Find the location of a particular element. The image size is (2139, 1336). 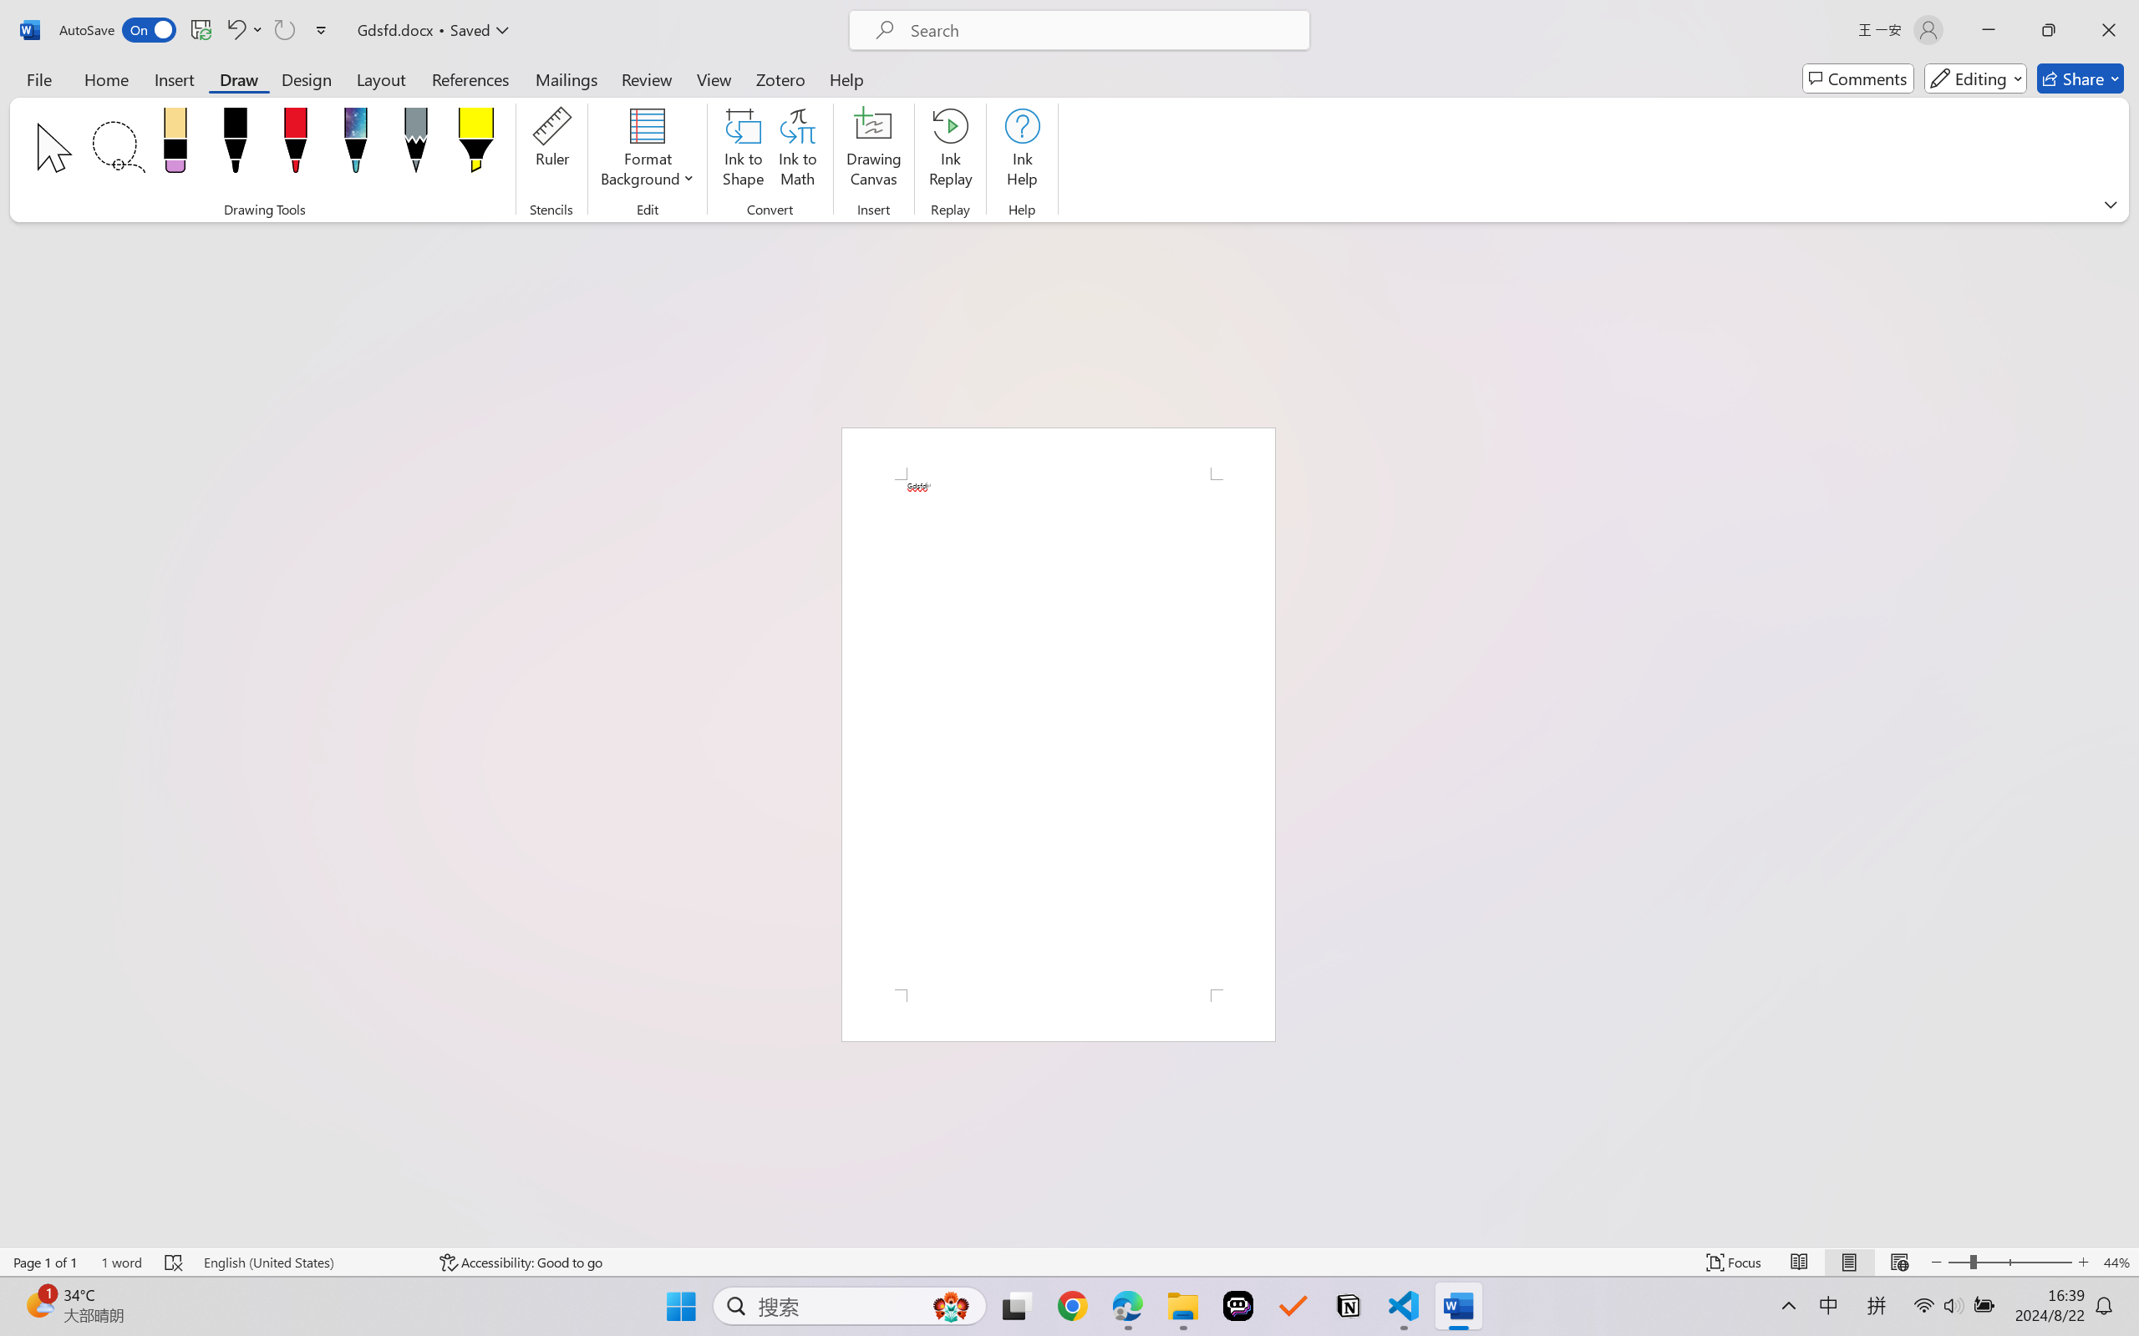

Learn More is located at coordinates (541, 96).